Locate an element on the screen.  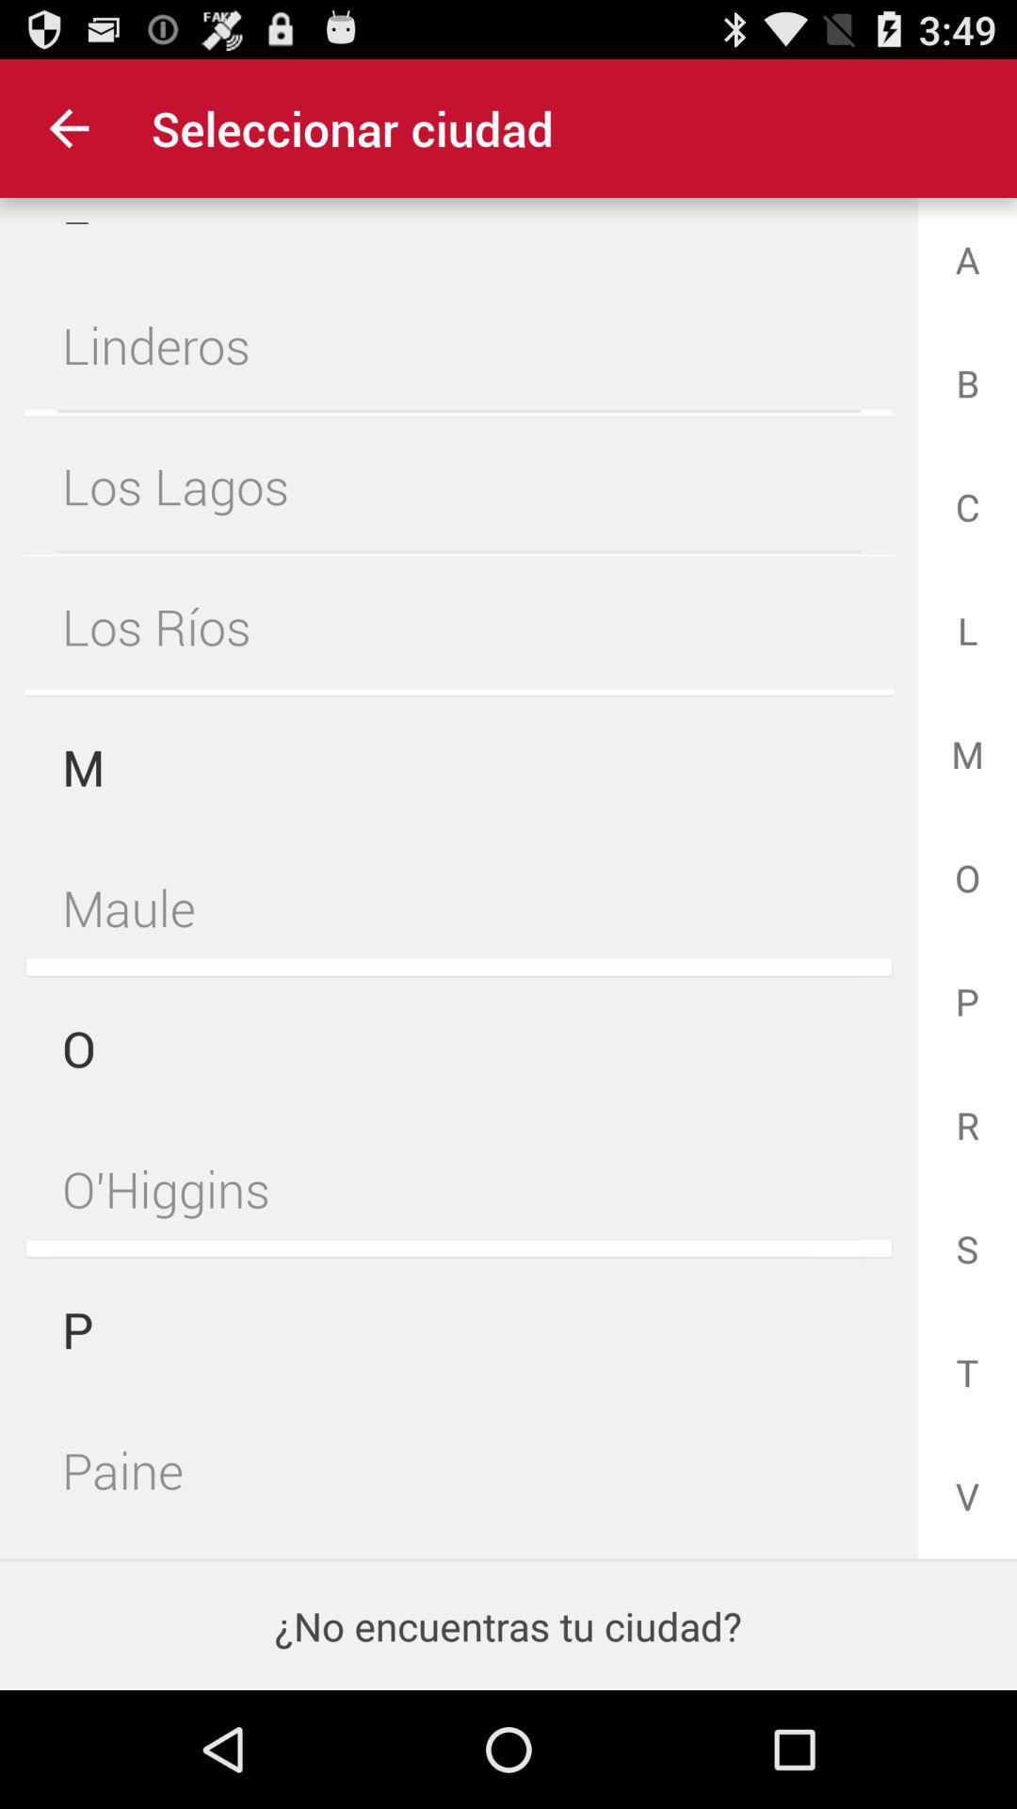
scroll to the paine is located at coordinates (459, 1466).